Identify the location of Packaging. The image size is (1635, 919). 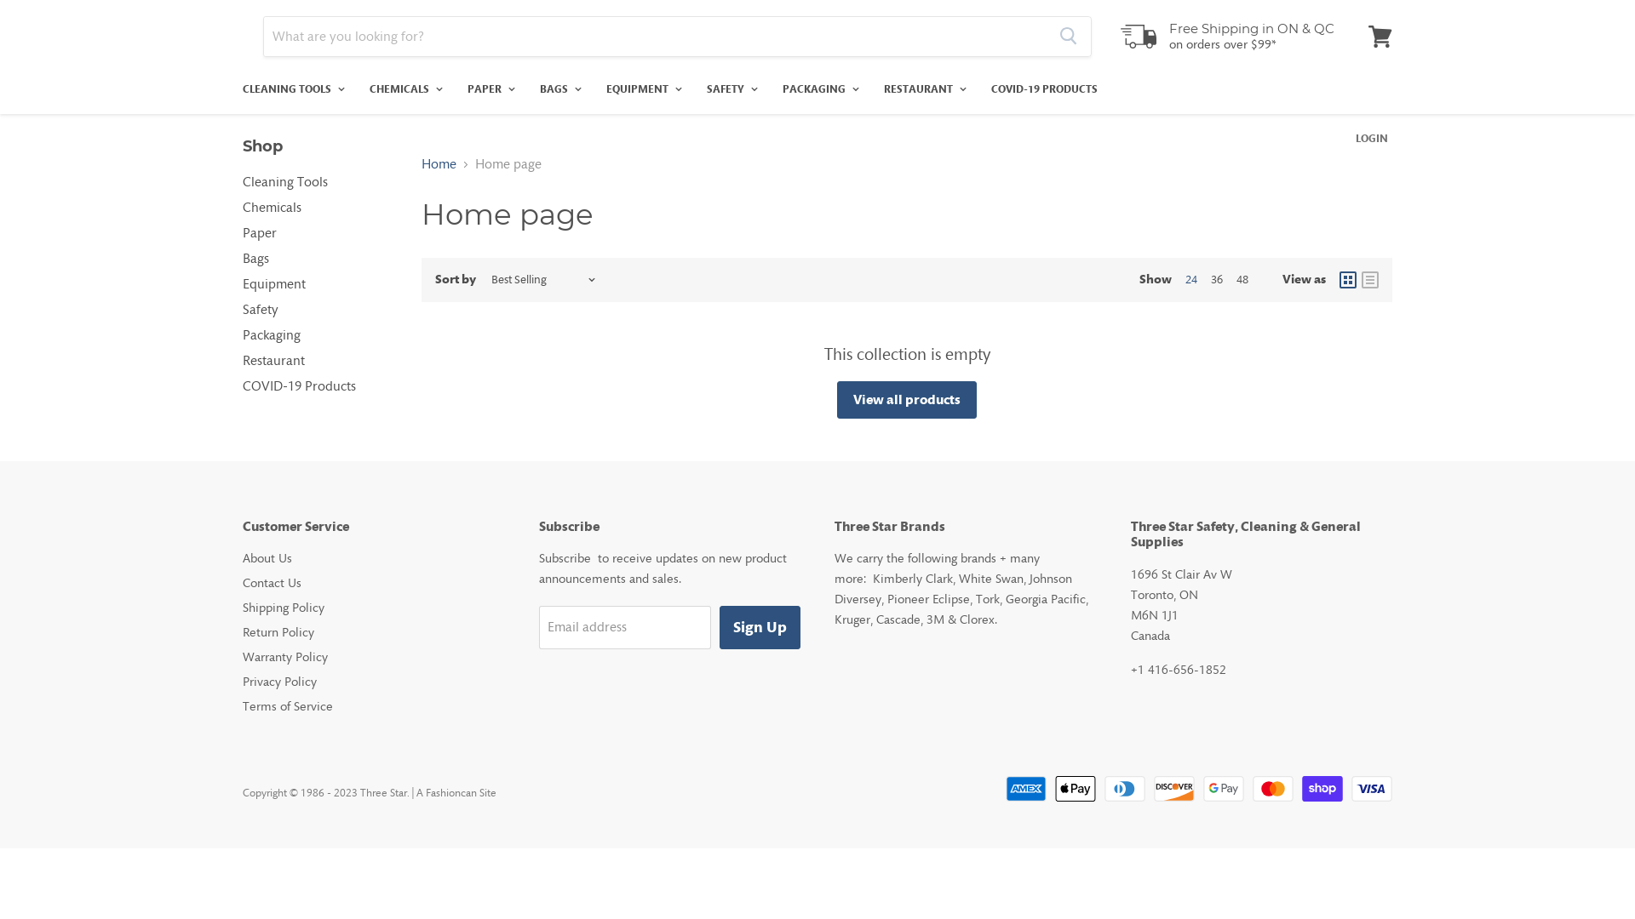
(272, 335).